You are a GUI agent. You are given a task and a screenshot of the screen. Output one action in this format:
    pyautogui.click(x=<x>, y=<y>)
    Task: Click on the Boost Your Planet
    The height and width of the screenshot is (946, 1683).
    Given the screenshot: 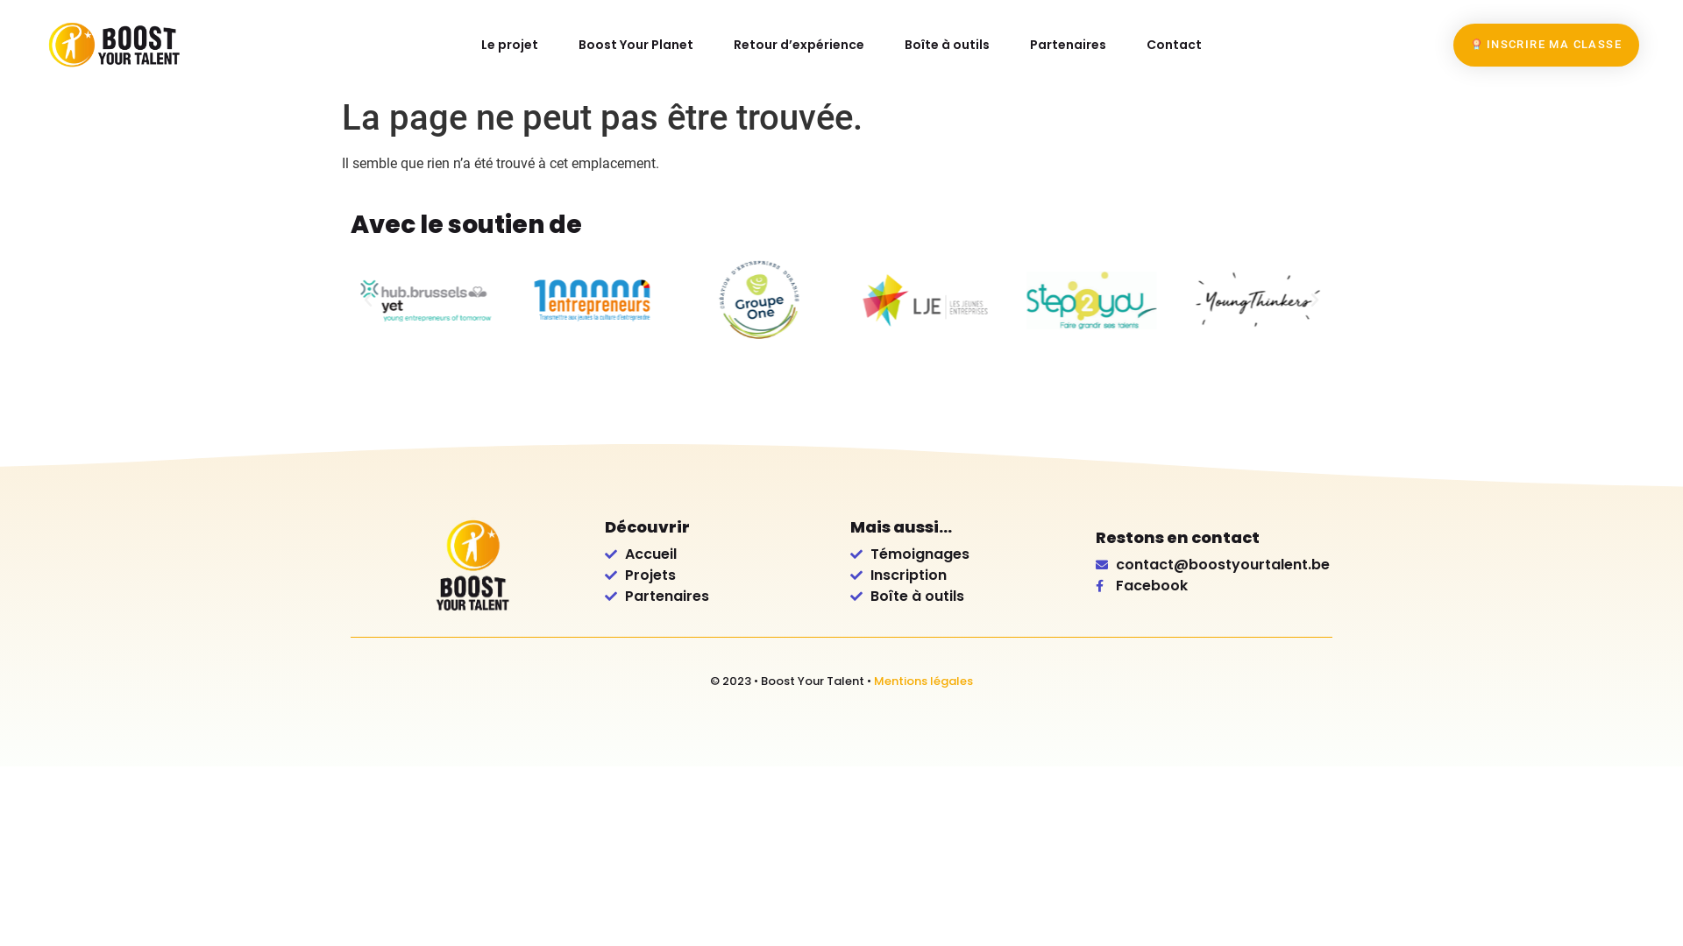 What is the action you would take?
    pyautogui.click(x=636, y=45)
    